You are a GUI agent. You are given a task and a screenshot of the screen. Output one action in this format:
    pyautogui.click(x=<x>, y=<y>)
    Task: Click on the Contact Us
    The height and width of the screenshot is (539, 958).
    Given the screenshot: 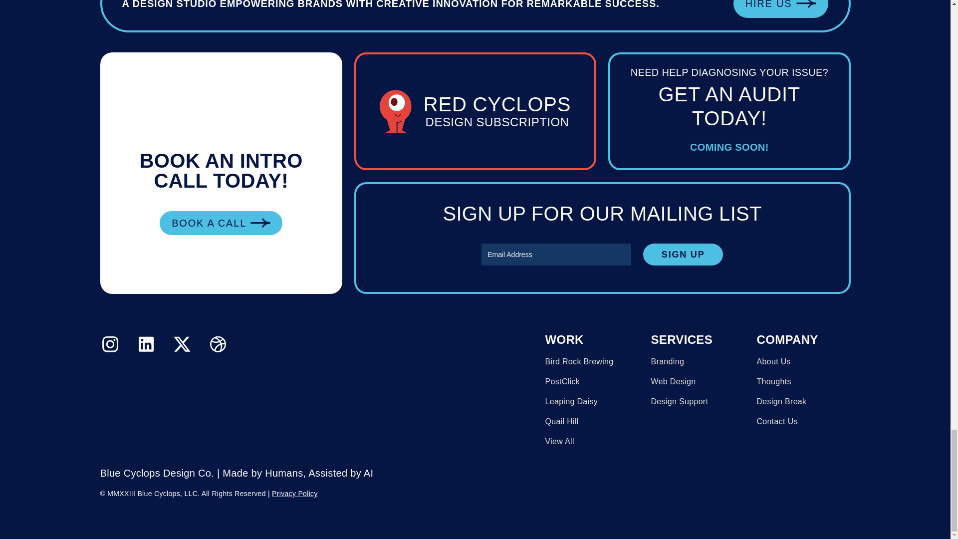 What is the action you would take?
    pyautogui.click(x=683, y=255)
    